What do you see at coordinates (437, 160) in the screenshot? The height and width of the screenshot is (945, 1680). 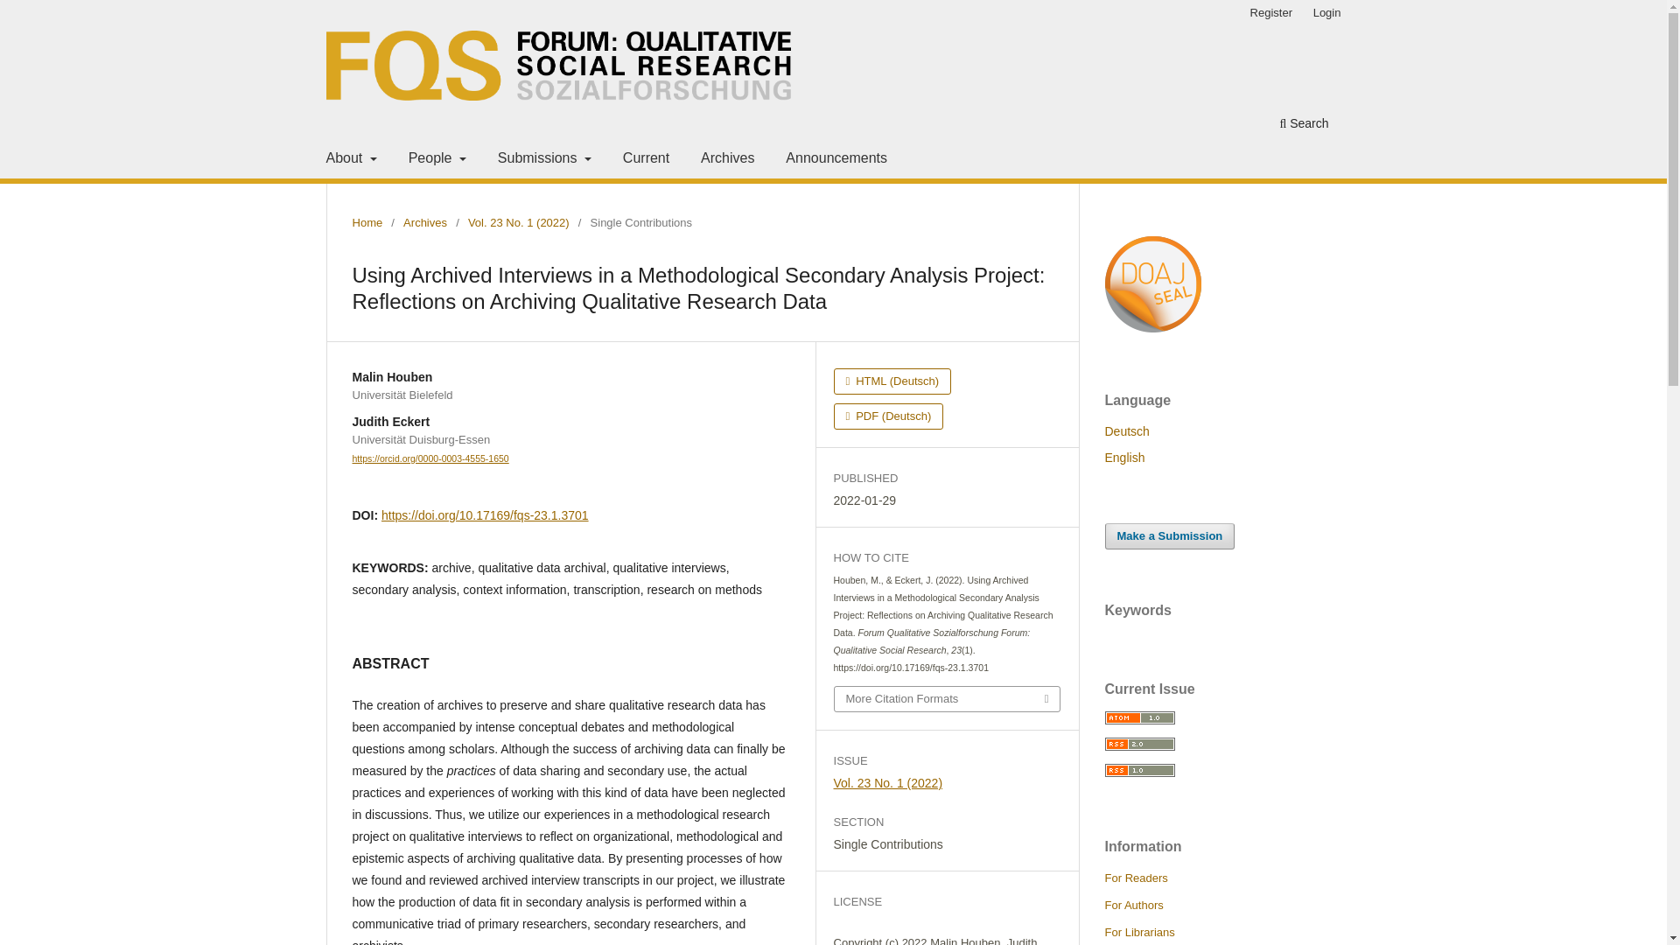 I see `People` at bounding box center [437, 160].